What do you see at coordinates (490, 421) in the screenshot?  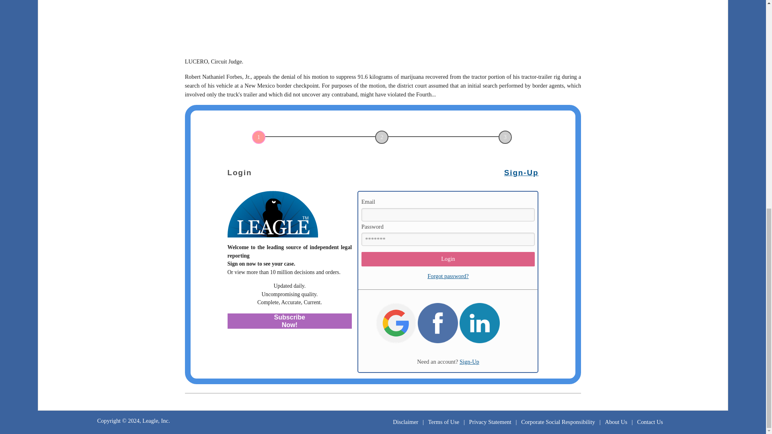 I see `Privacy Statement` at bounding box center [490, 421].